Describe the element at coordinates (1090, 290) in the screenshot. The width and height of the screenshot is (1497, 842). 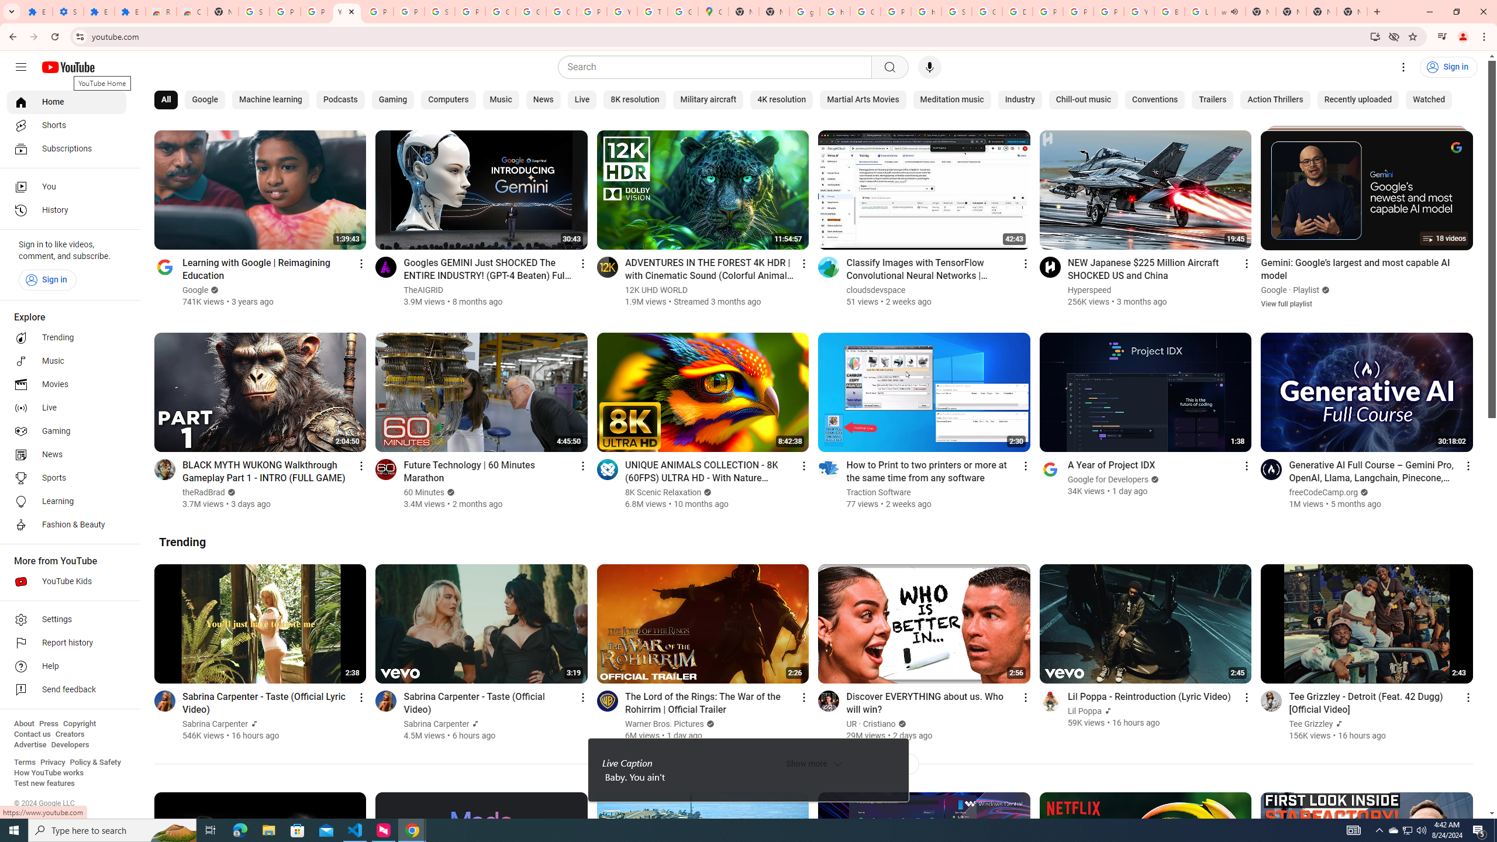
I see `Hyperspeed` at that location.